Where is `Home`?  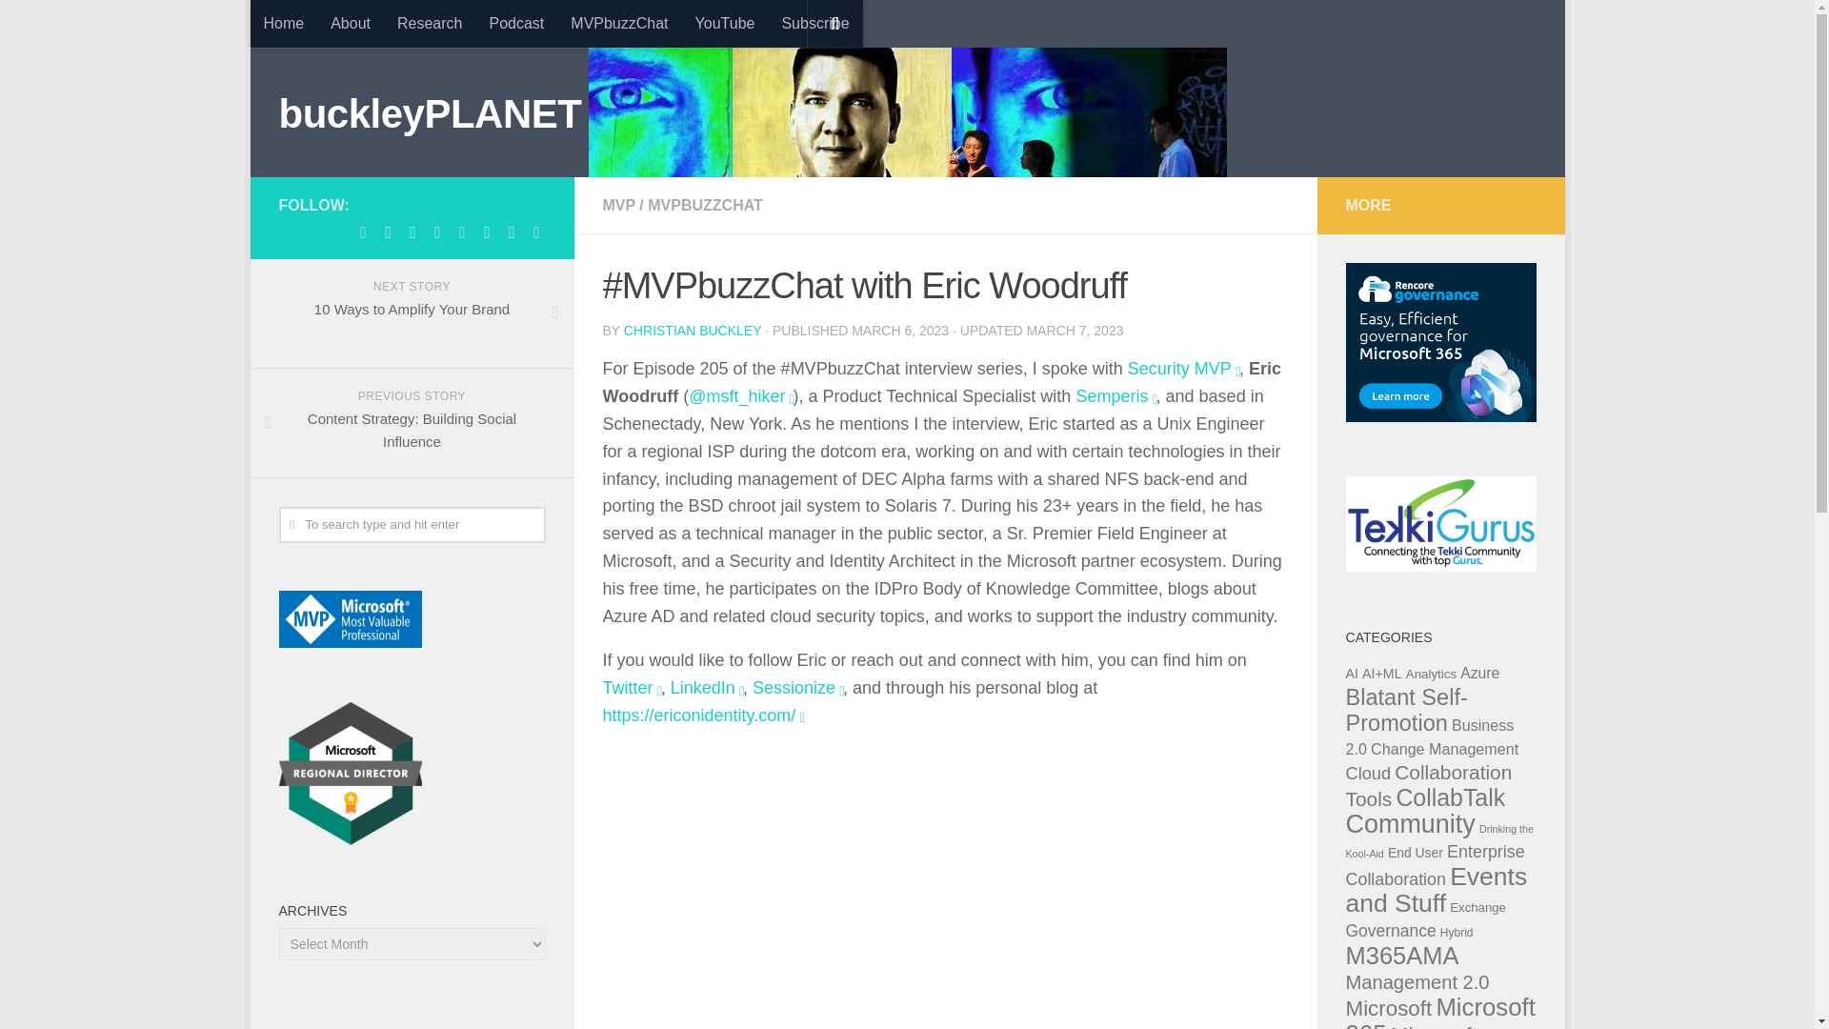 Home is located at coordinates (282, 23).